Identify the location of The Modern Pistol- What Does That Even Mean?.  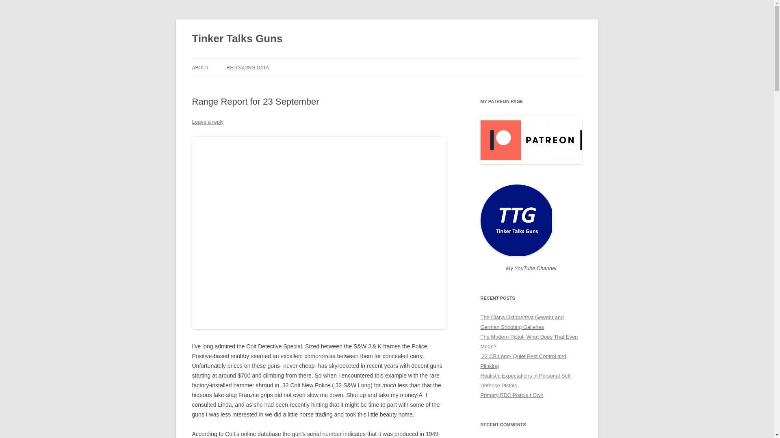
(529, 341).